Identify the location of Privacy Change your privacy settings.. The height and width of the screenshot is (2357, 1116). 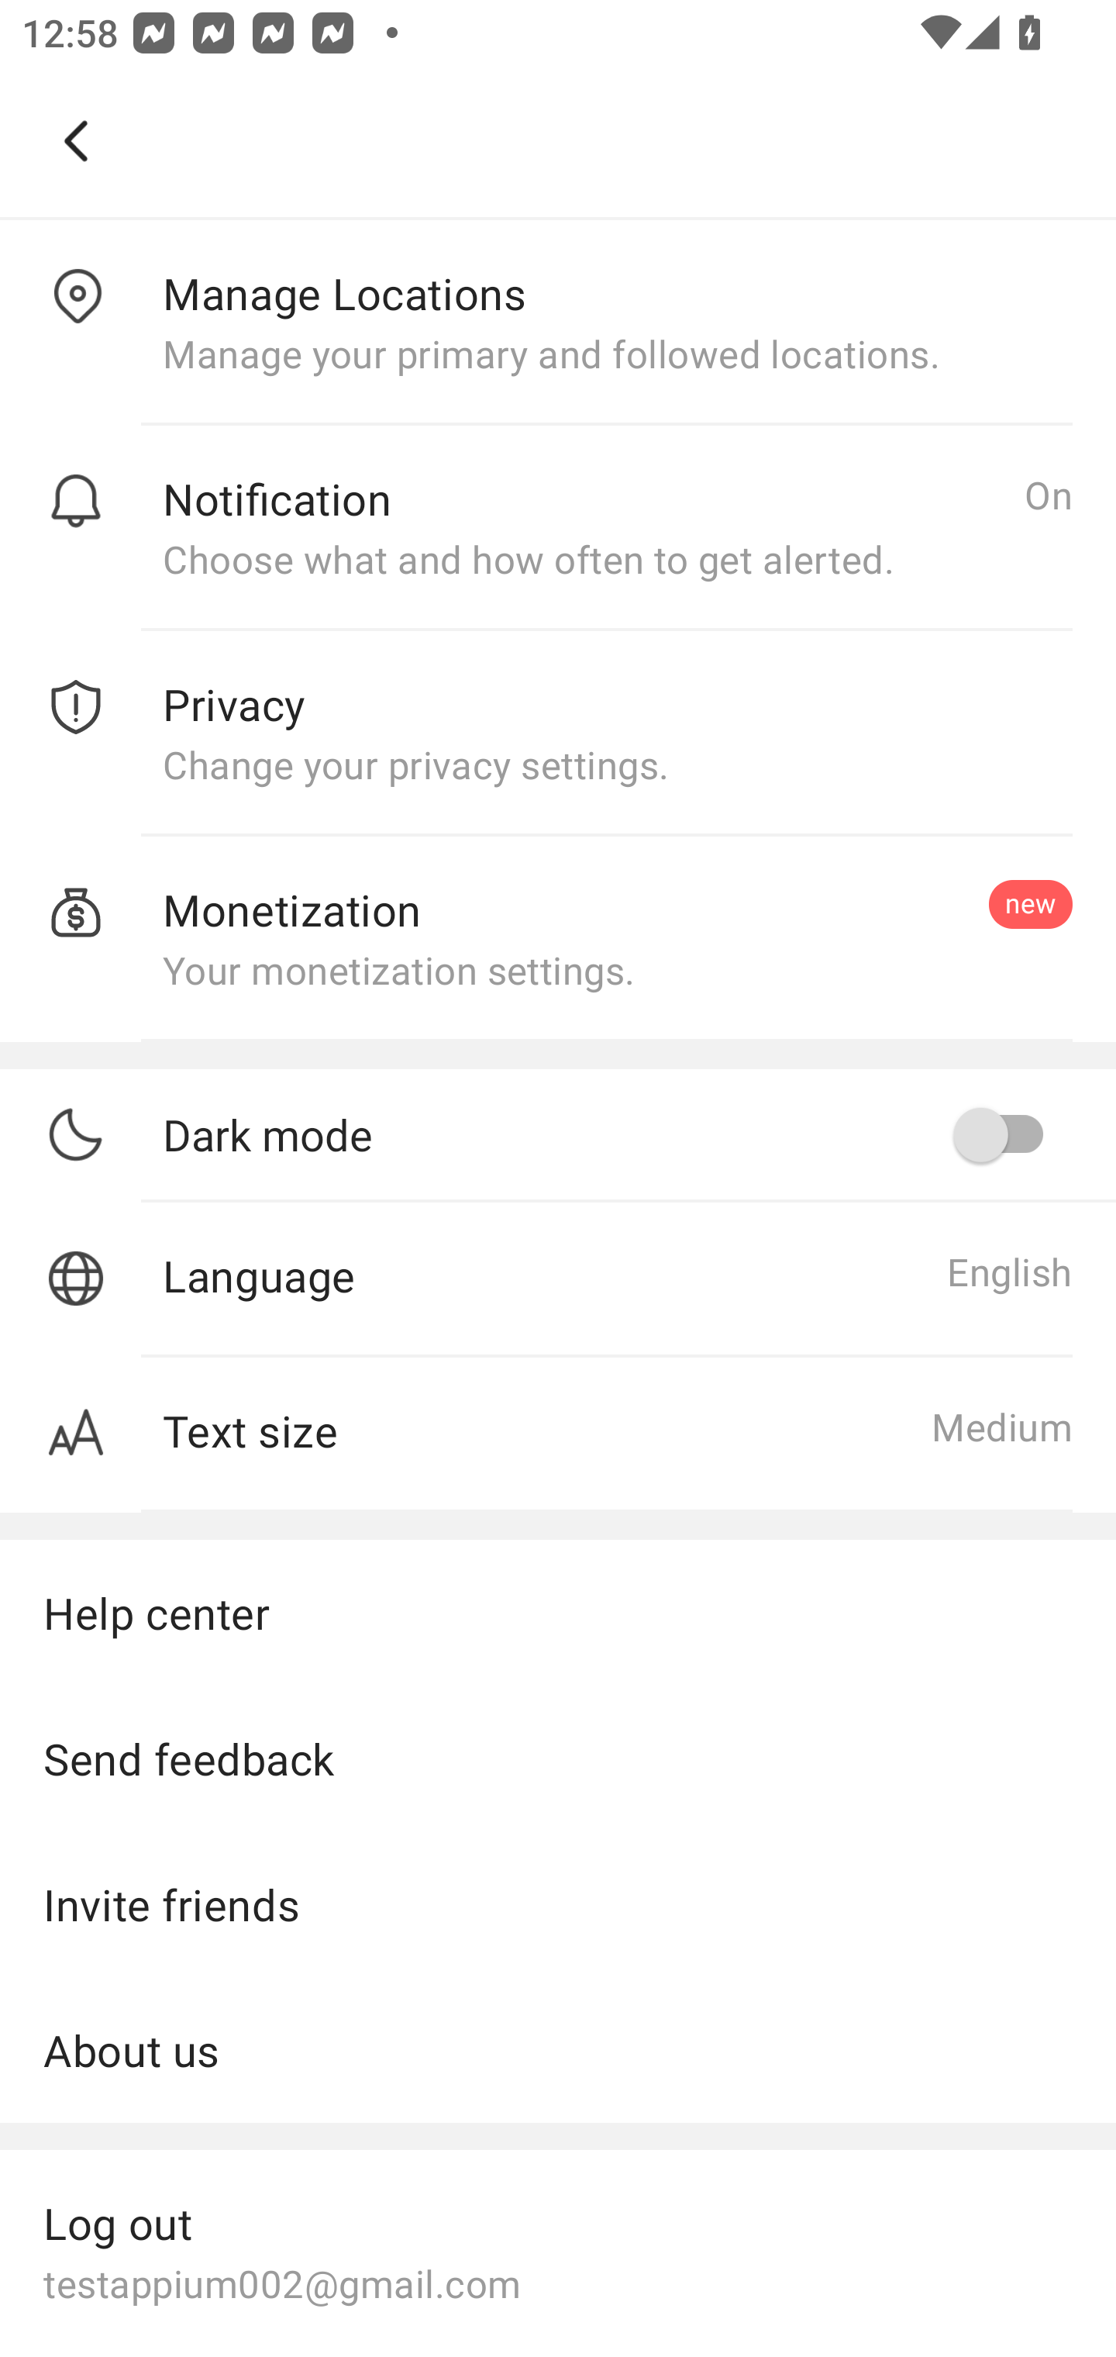
(558, 733).